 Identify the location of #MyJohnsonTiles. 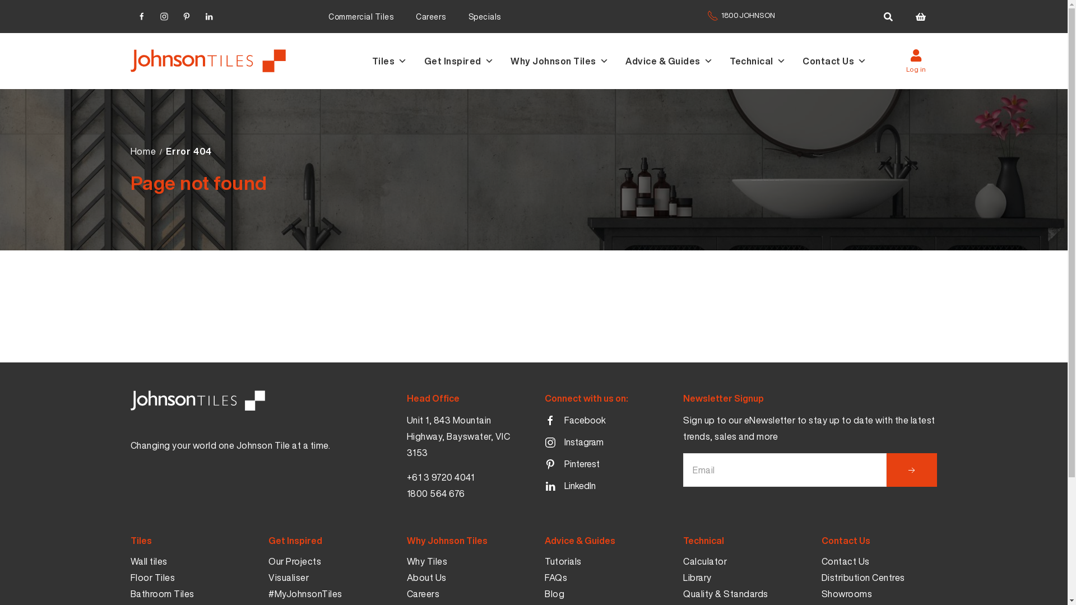
(305, 594).